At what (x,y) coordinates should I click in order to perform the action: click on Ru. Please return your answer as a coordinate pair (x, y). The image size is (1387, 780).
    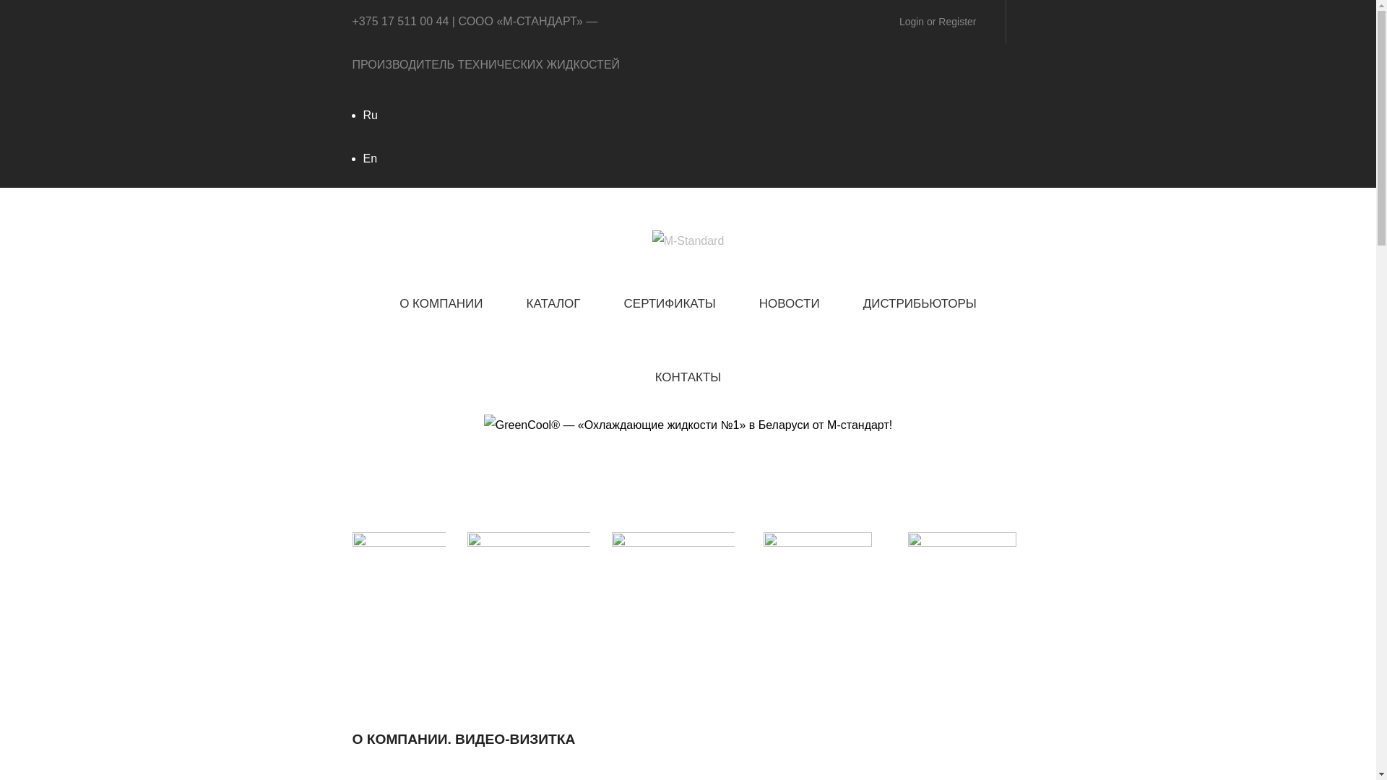
    Looking at the image, I should click on (370, 116).